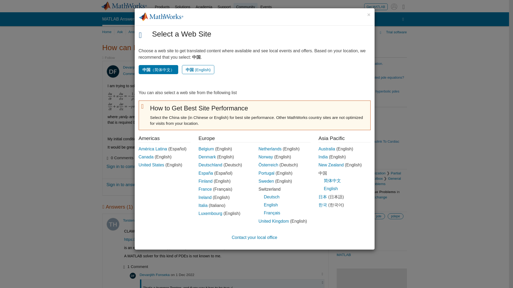 This screenshot has height=288, width=513. Describe the element at coordinates (266, 7) in the screenshot. I see `Events` at that location.